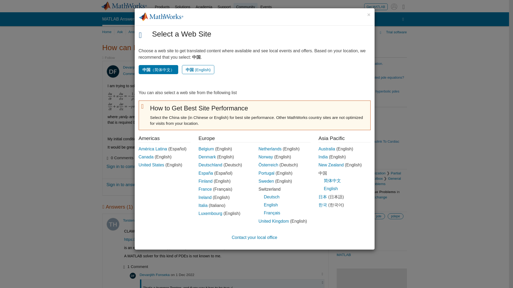 This screenshot has height=288, width=513. Describe the element at coordinates (266, 7) in the screenshot. I see `Events` at that location.